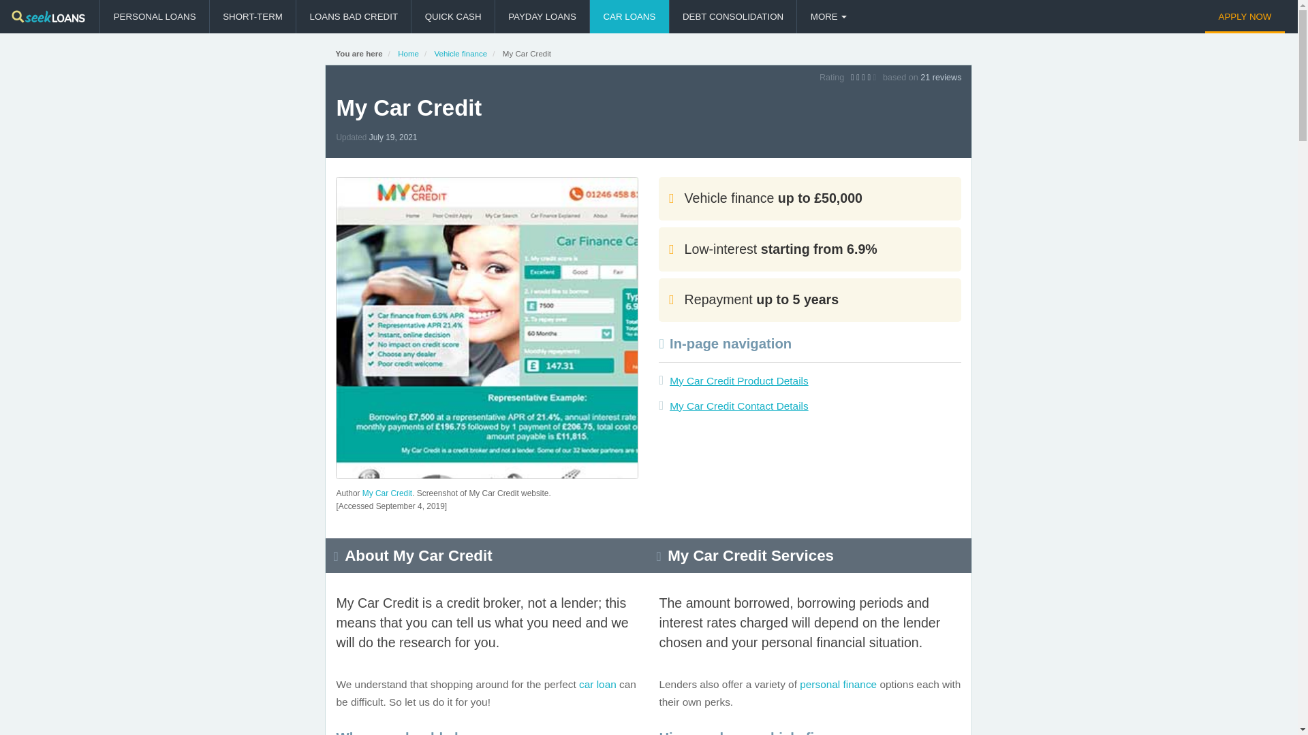  Describe the element at coordinates (629, 16) in the screenshot. I see `CAR LOANS` at that location.